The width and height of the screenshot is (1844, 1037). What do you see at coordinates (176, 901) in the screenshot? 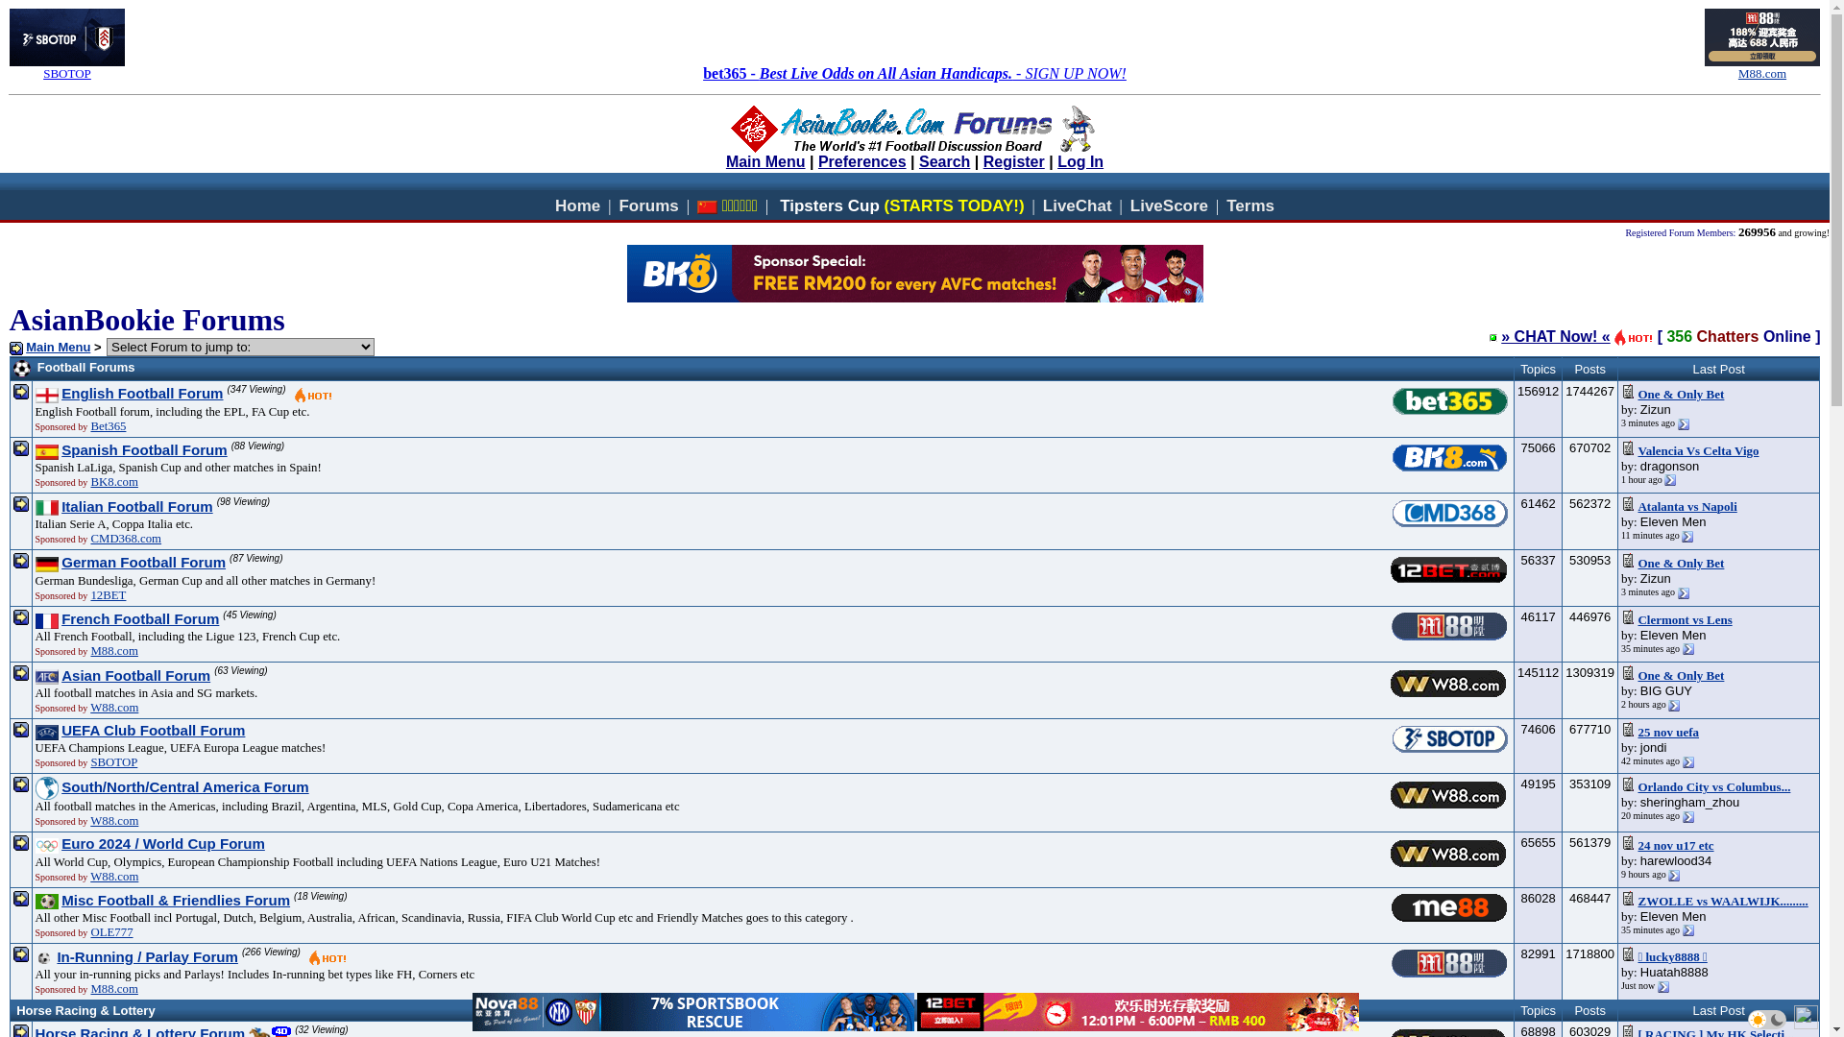
I see `Misc Football & Friendlies Forum` at bounding box center [176, 901].